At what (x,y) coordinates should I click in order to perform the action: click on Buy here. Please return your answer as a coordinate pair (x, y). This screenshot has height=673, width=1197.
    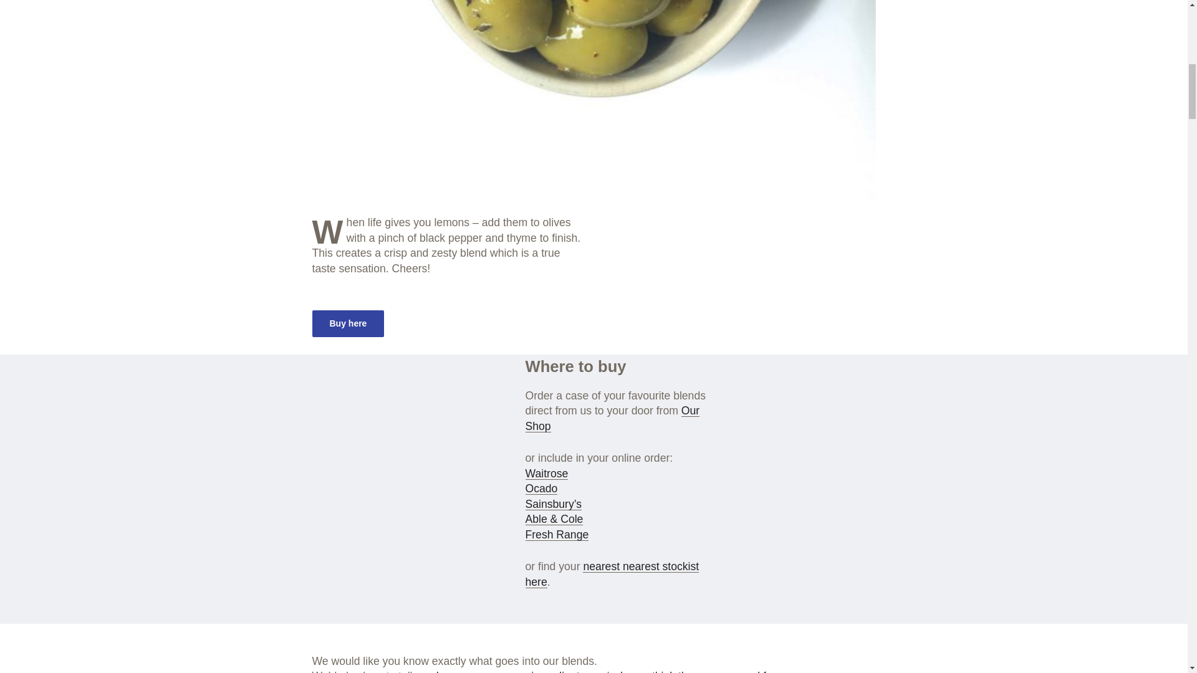
    Looking at the image, I should click on (348, 323).